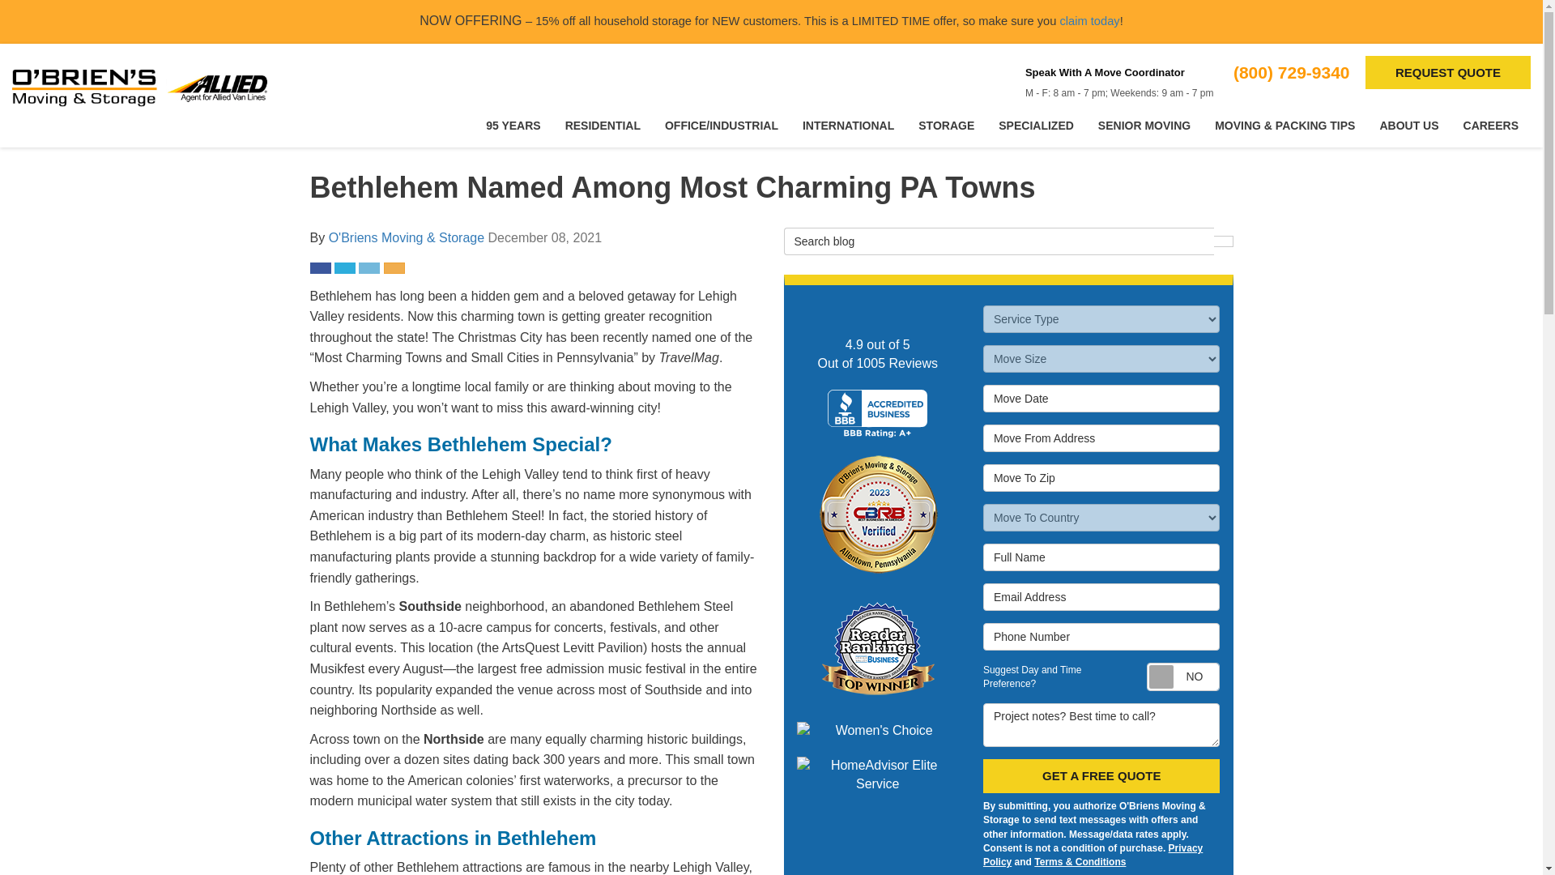 This screenshot has width=1555, height=875. What do you see at coordinates (1144, 126) in the screenshot?
I see `SENIOR MOVING` at bounding box center [1144, 126].